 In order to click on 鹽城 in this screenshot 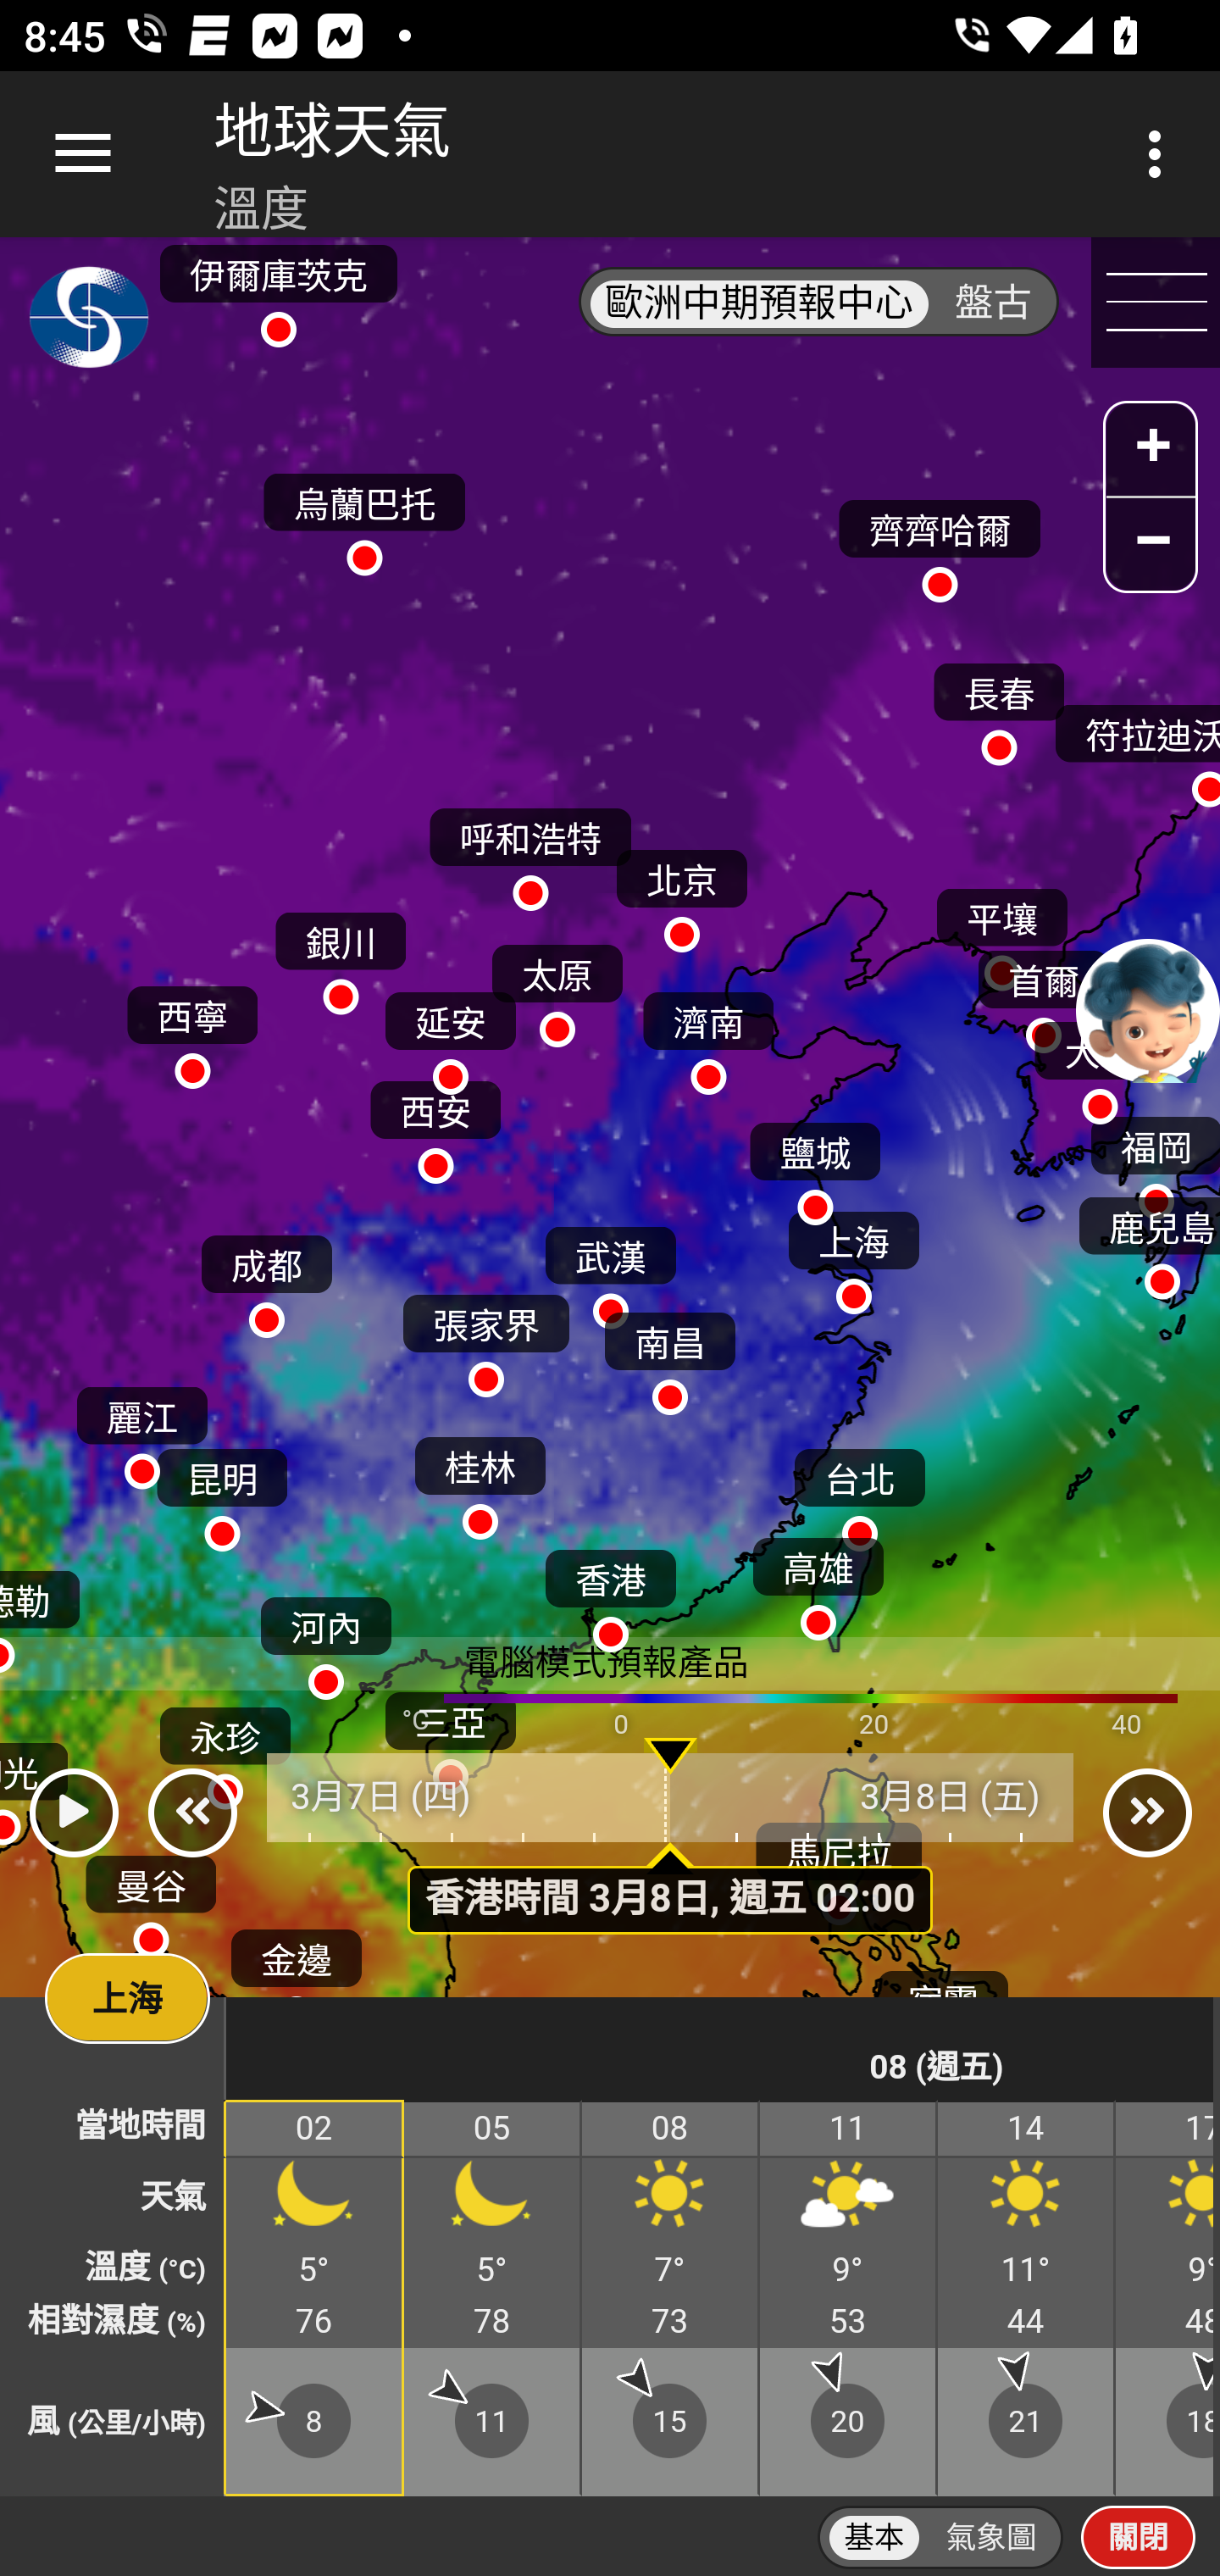, I will do `click(815, 1165)`.